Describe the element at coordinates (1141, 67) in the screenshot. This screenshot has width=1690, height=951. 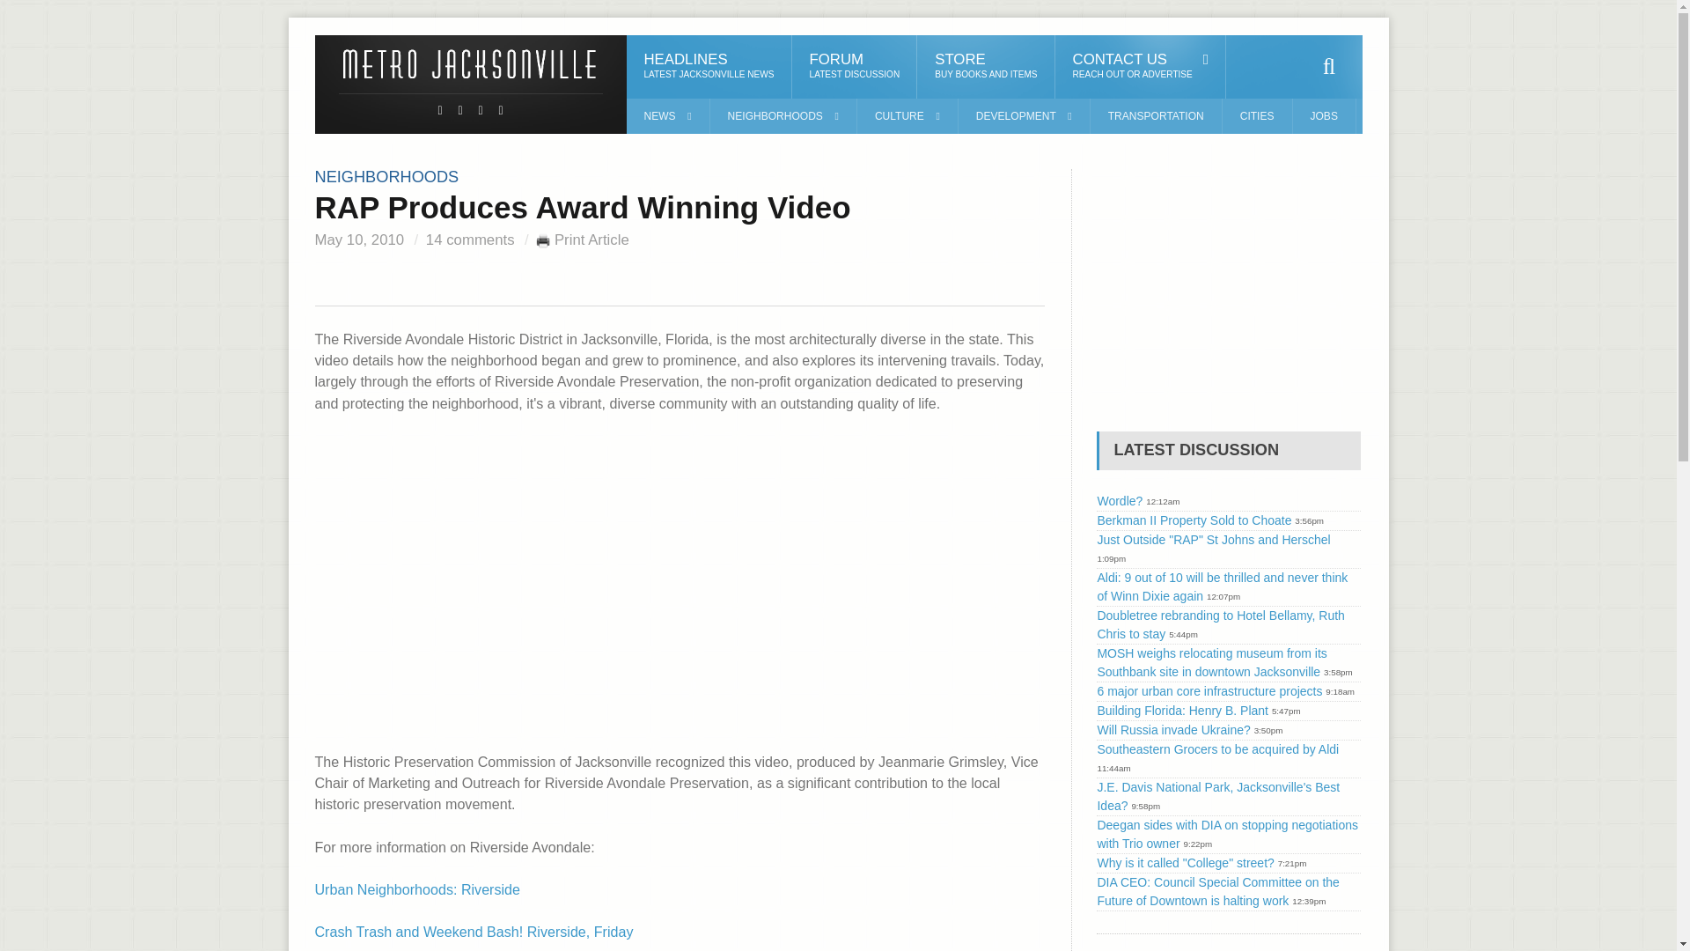
I see `NEIGHBORHOODS` at that location.